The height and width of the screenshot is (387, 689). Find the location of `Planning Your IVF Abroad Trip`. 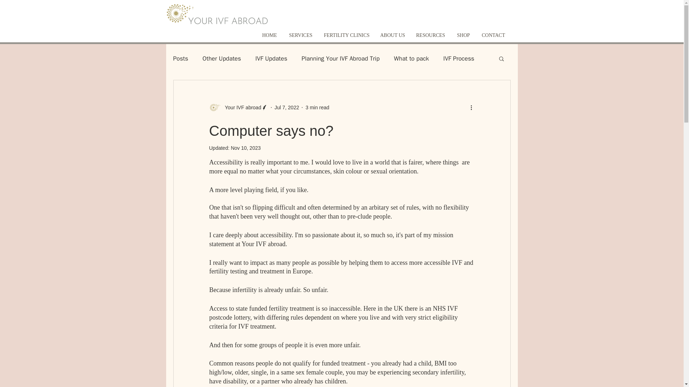

Planning Your IVF Abroad Trip is located at coordinates (340, 58).